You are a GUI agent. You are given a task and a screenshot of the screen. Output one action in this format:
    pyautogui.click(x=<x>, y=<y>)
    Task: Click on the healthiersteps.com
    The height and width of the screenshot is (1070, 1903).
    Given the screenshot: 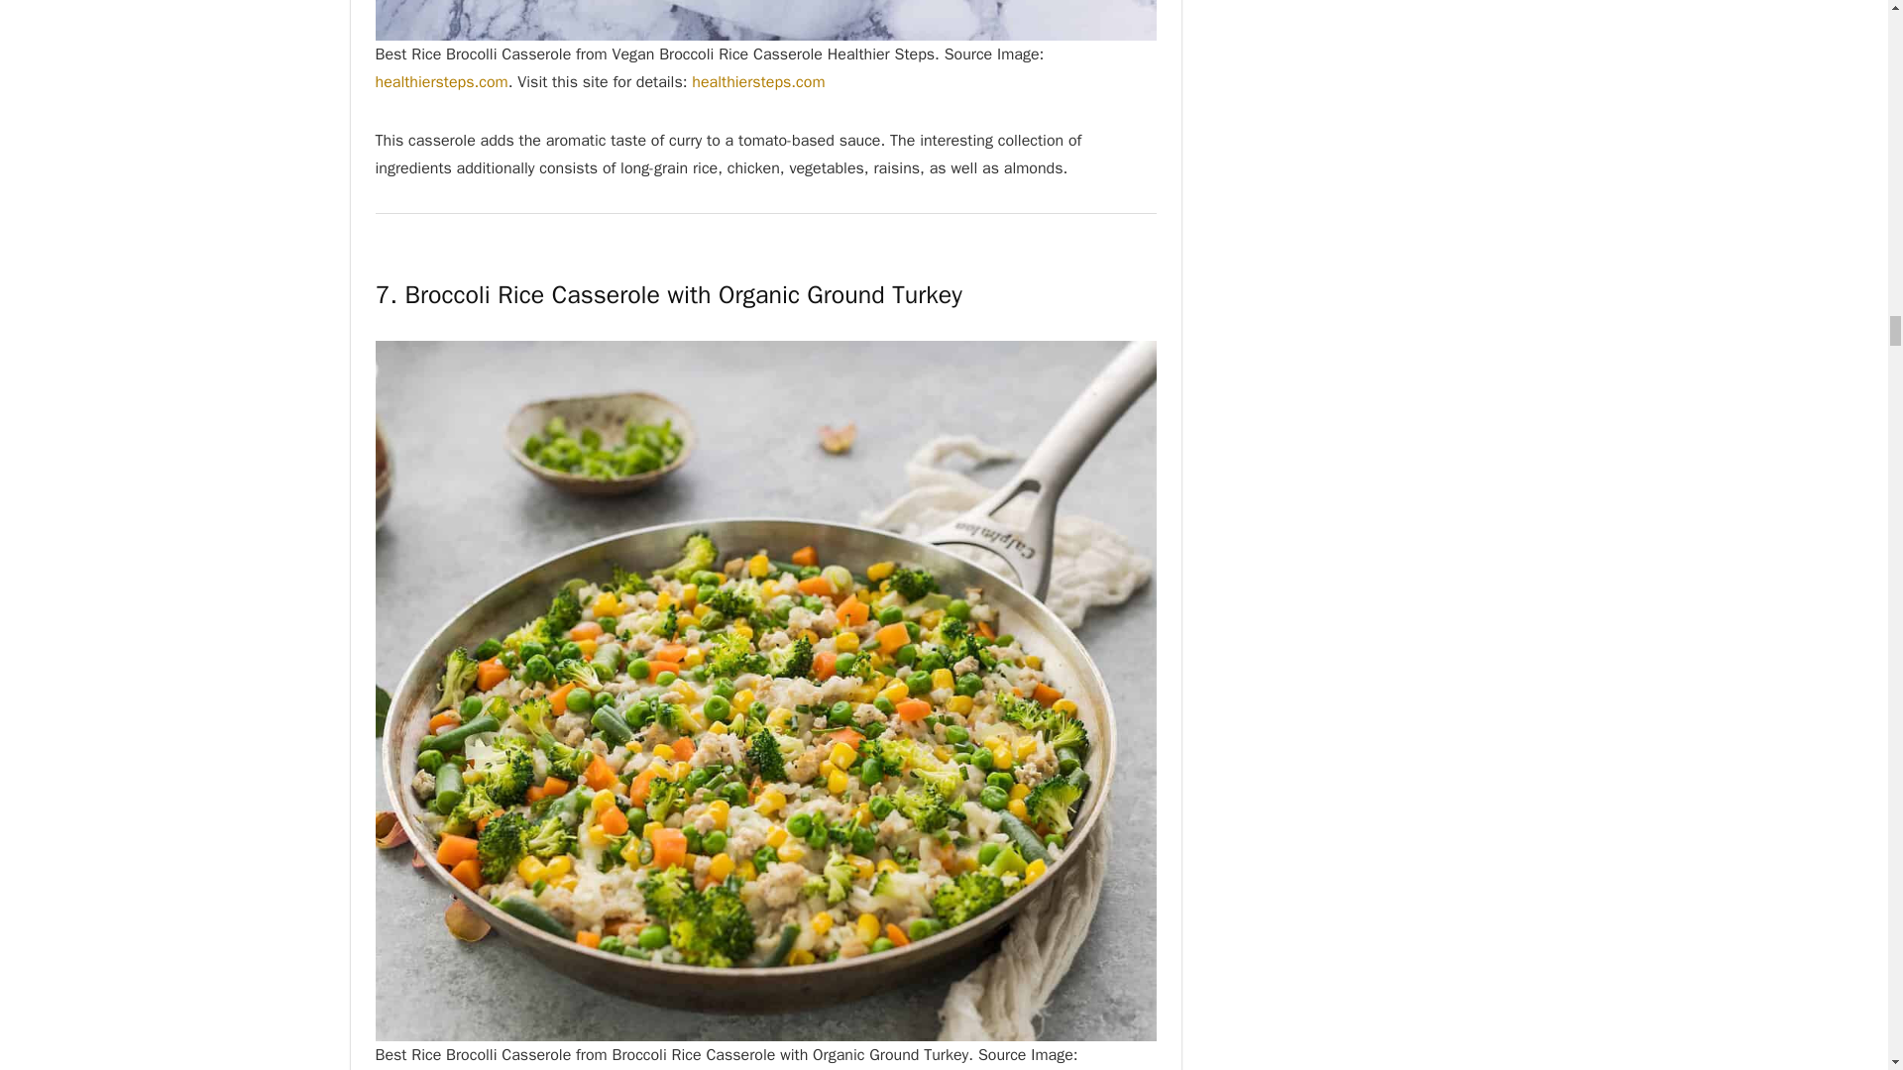 What is the action you would take?
    pyautogui.click(x=757, y=81)
    